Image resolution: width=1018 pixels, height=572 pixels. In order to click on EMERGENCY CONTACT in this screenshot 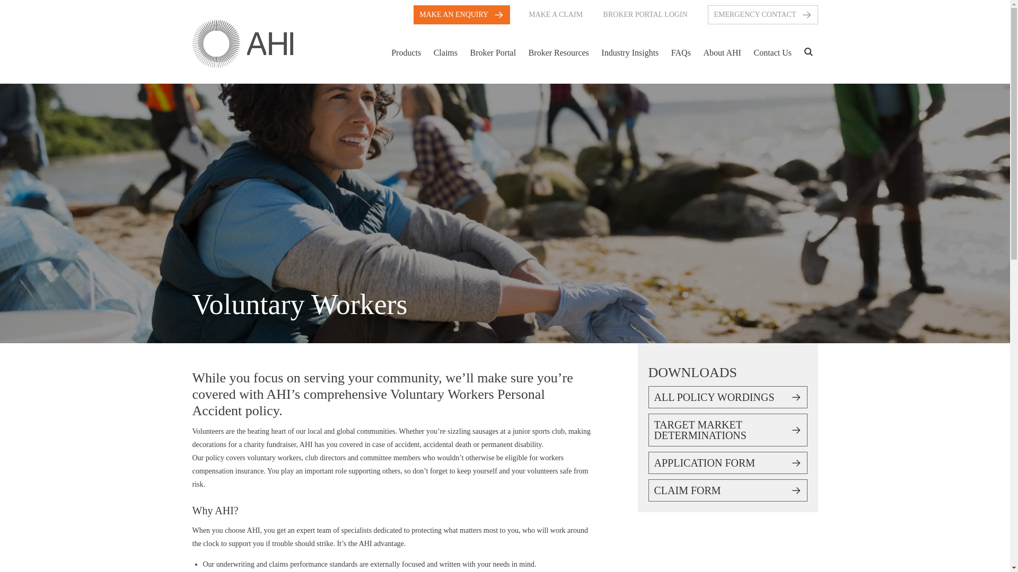, I will do `click(762, 15)`.